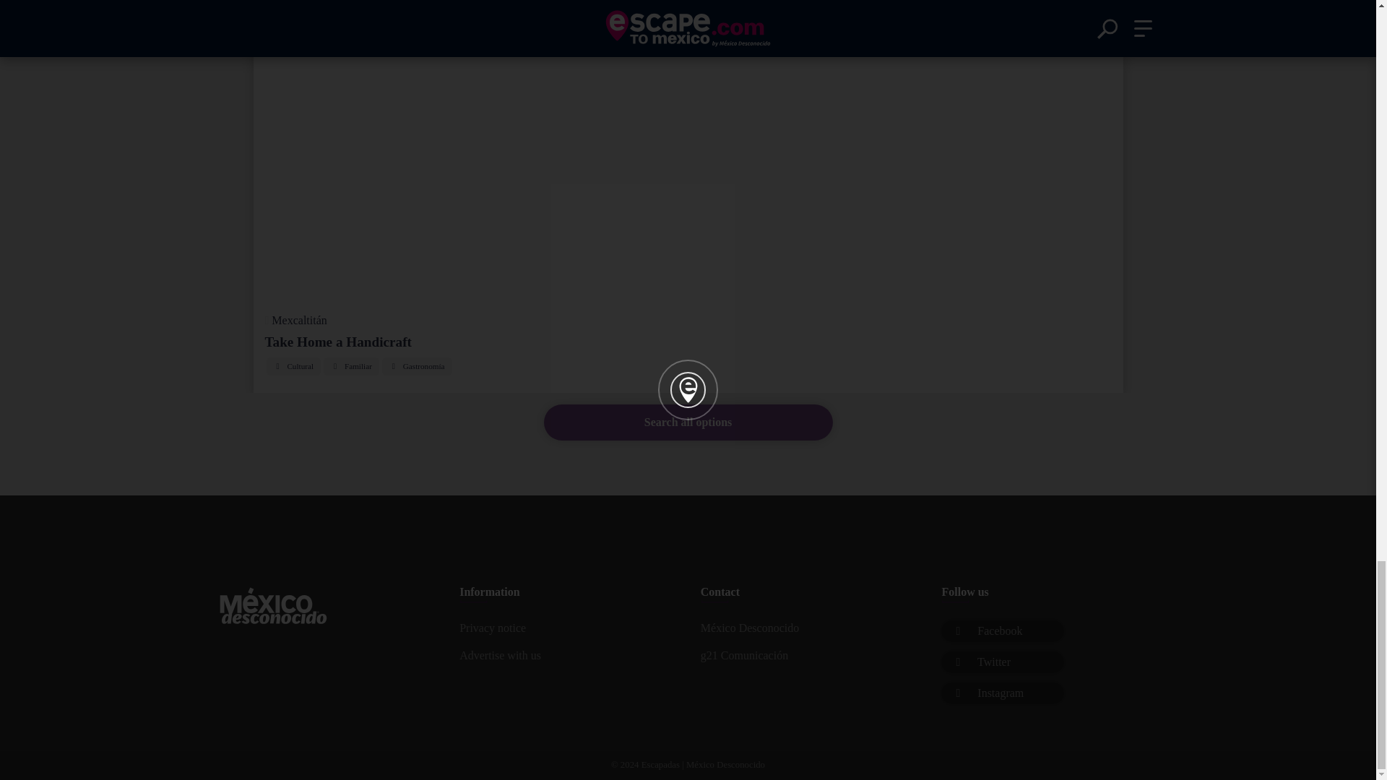 This screenshot has width=1387, height=780. Describe the element at coordinates (688, 422) in the screenshot. I see `Search all options` at that location.